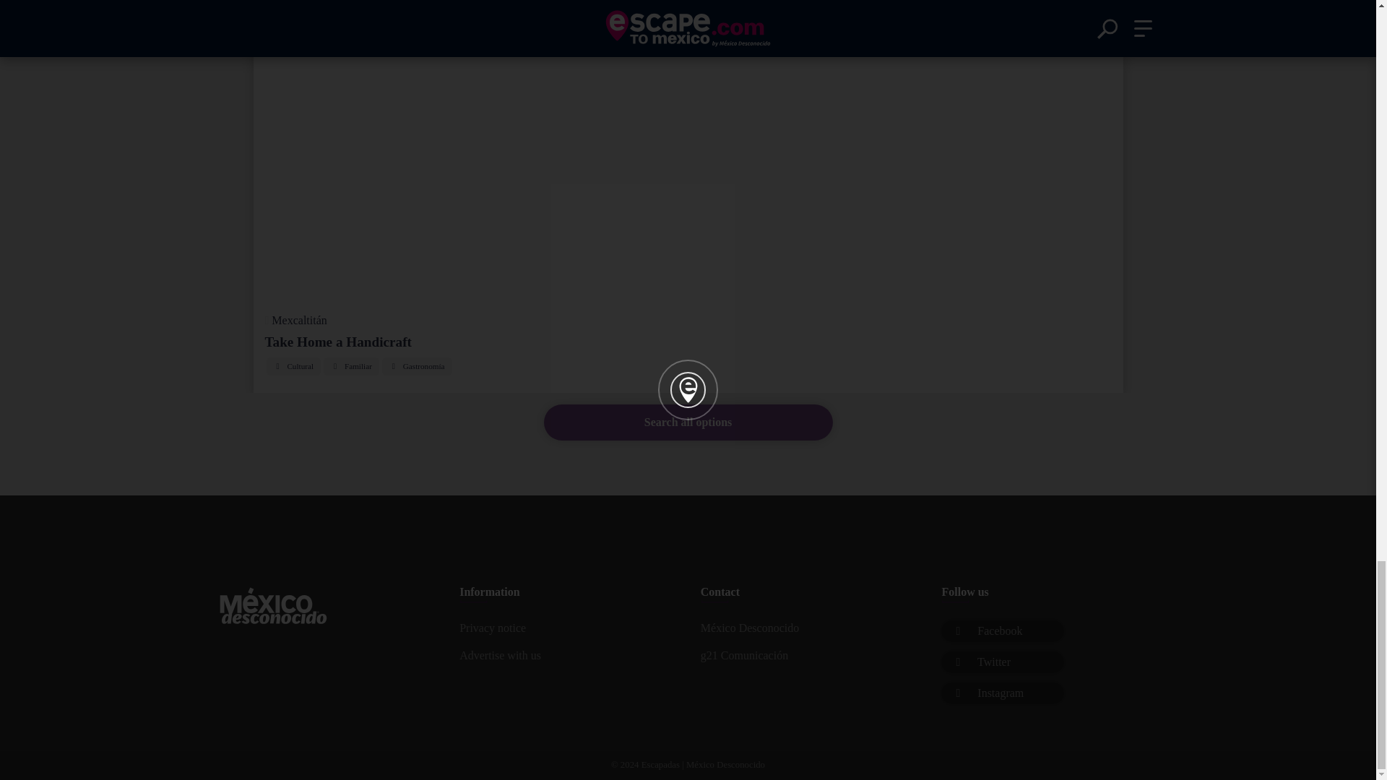 This screenshot has width=1387, height=780. Describe the element at coordinates (688, 422) in the screenshot. I see `Search all options` at that location.